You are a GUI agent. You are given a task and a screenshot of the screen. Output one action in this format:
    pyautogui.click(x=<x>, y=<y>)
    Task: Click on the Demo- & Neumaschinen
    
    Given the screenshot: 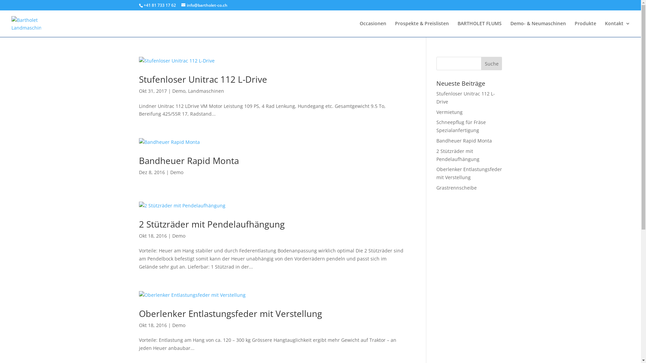 What is the action you would take?
    pyautogui.click(x=538, y=29)
    